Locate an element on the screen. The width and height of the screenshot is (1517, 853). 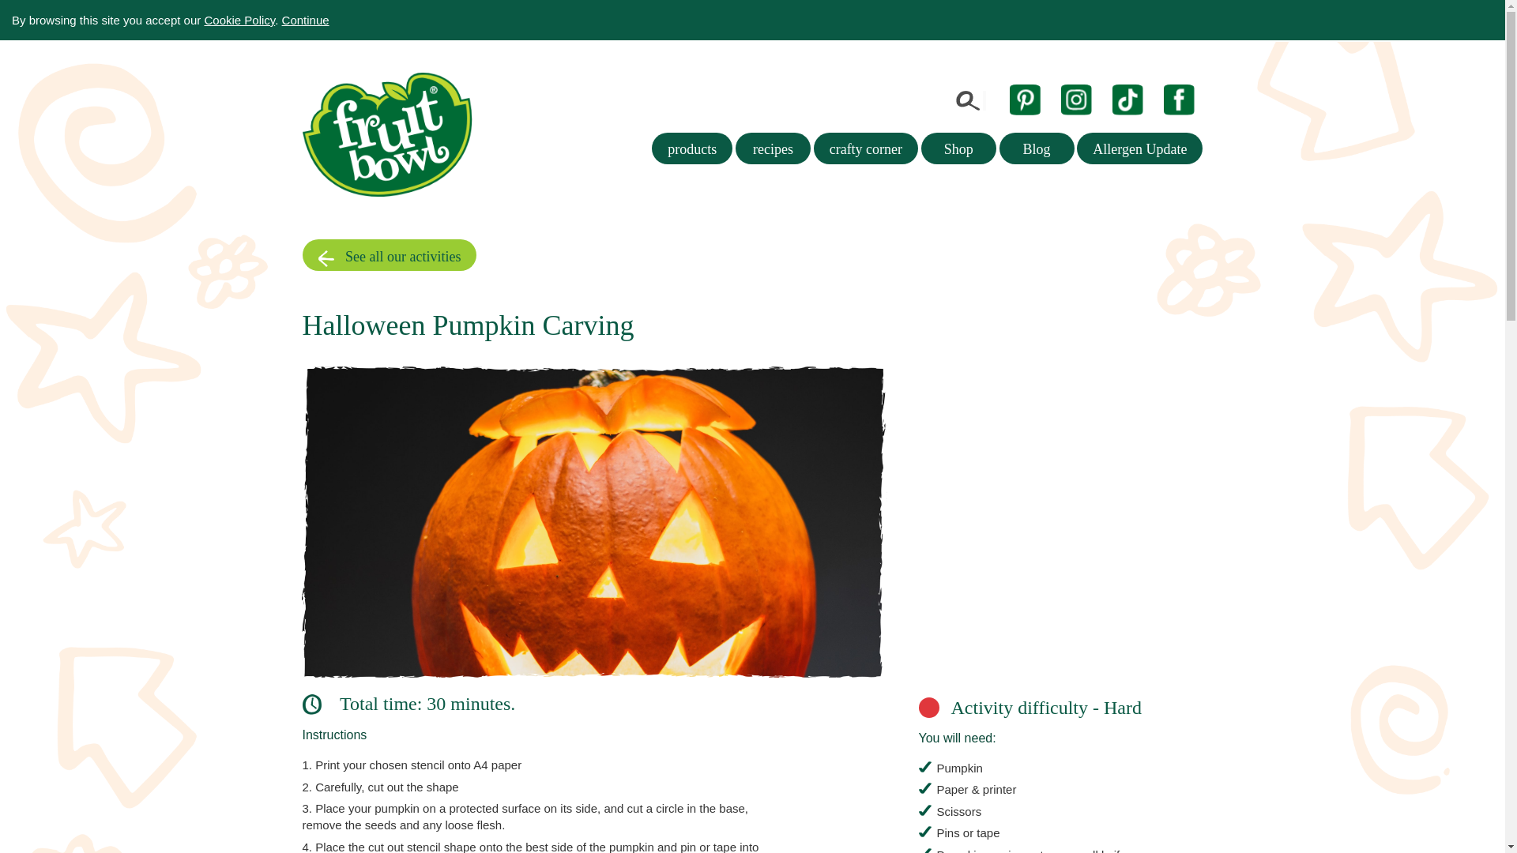
Cookie Policy is located at coordinates (239, 20).